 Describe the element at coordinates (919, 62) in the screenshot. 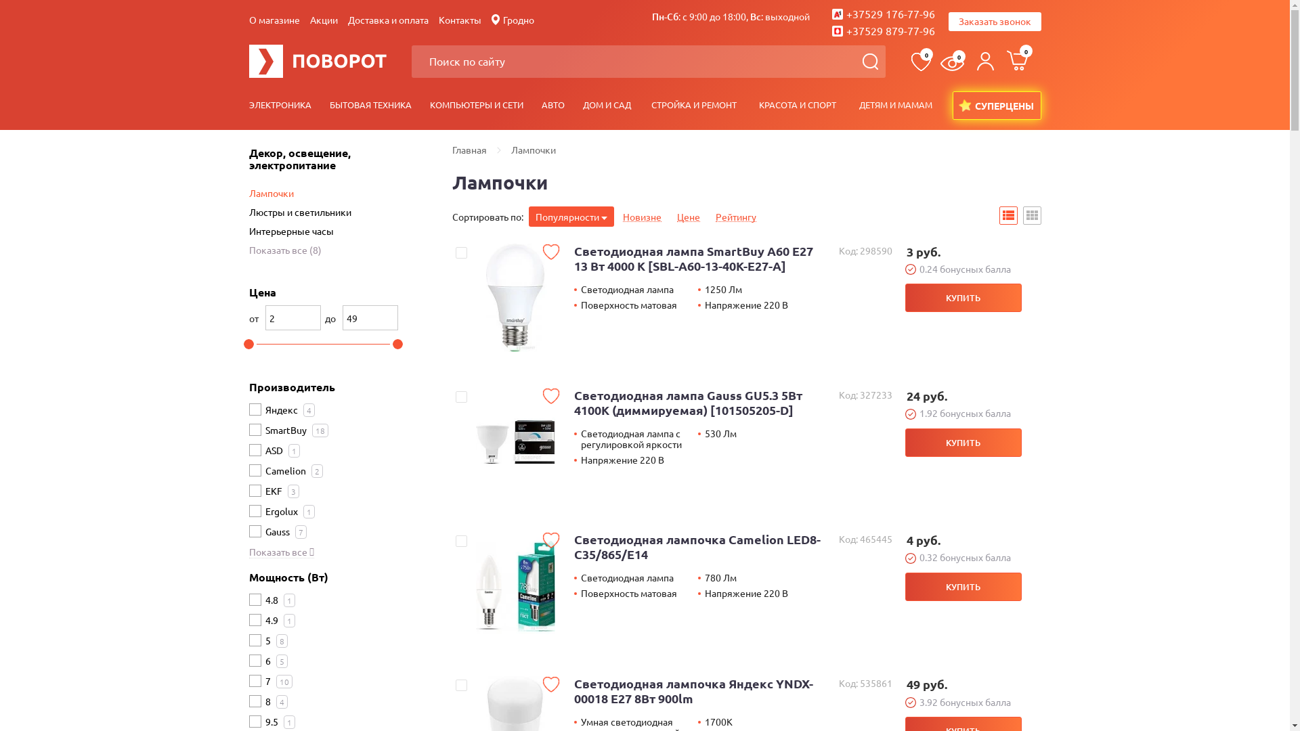

I see `0` at that location.